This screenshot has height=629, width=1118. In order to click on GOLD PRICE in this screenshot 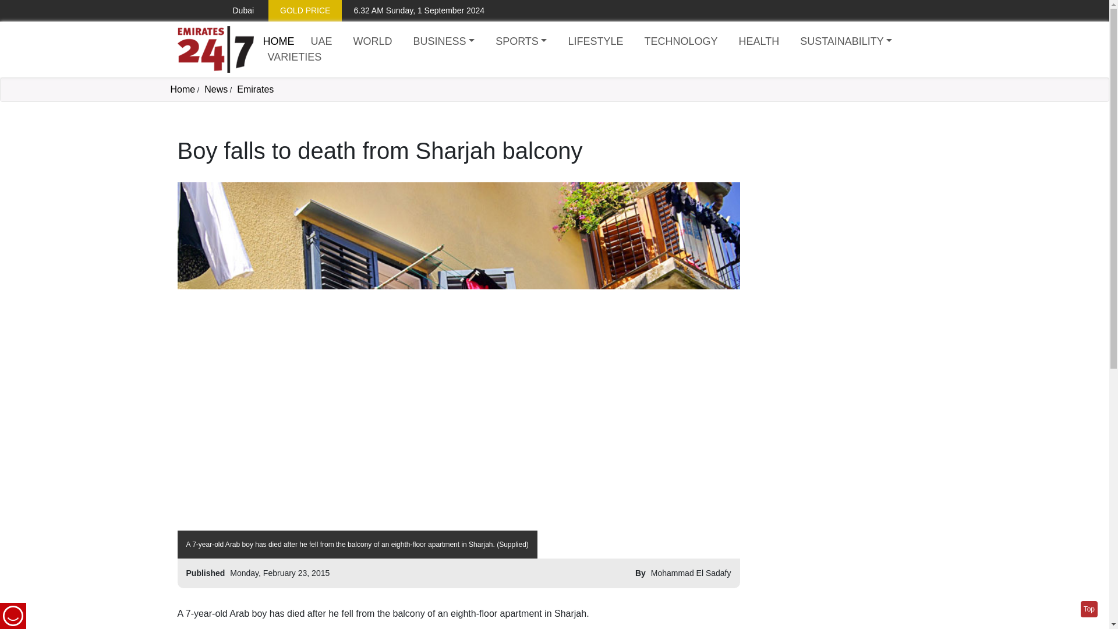, I will do `click(305, 10)`.